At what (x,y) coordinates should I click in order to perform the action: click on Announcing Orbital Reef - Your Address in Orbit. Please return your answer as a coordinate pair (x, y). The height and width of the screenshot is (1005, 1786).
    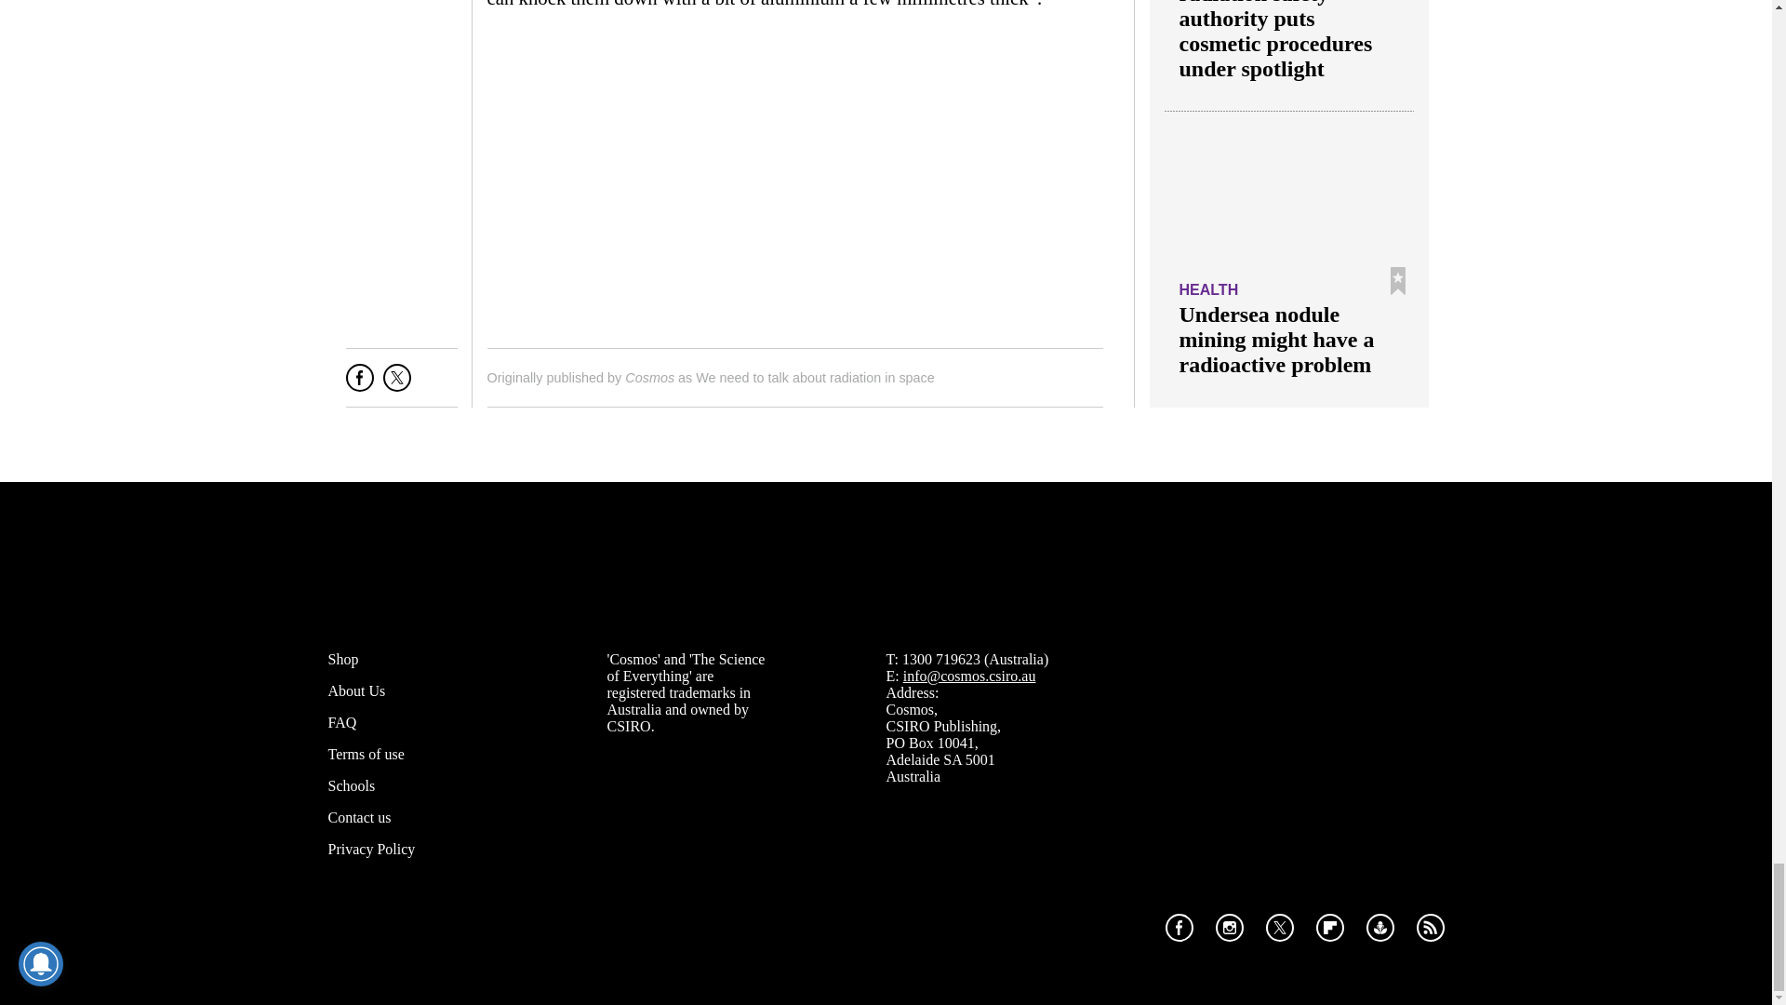
    Looking at the image, I should click on (795, 177).